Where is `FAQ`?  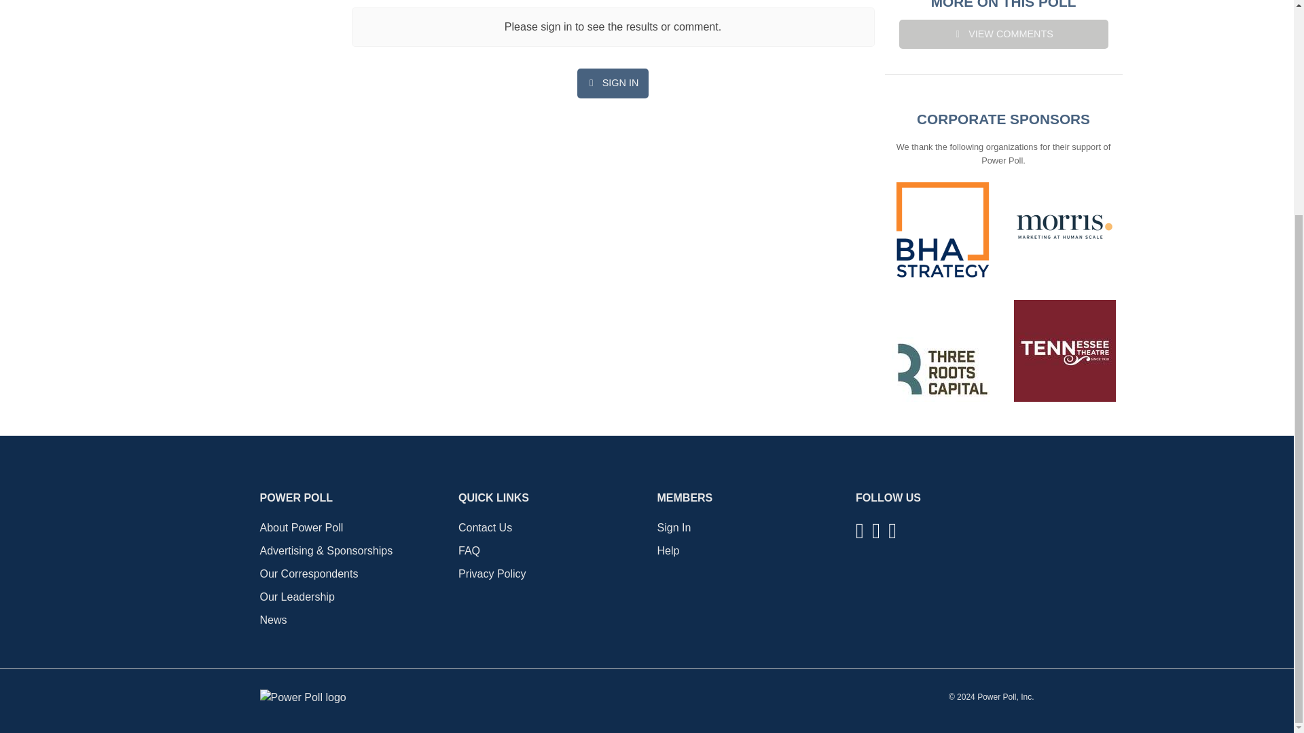 FAQ is located at coordinates (469, 550).